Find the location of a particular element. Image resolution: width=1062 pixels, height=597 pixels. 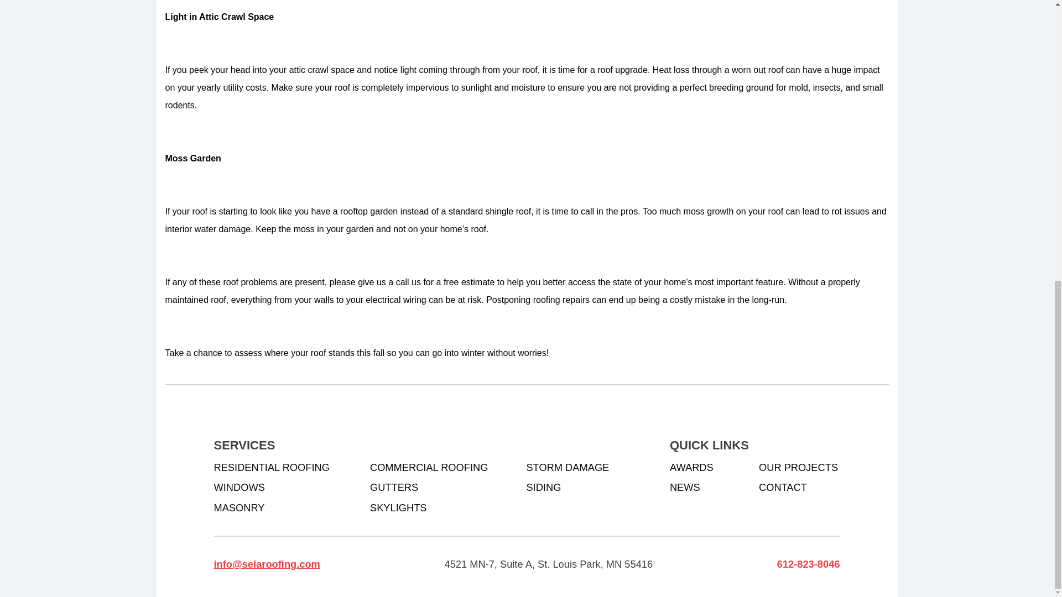

612-823-8046 is located at coordinates (809, 565).